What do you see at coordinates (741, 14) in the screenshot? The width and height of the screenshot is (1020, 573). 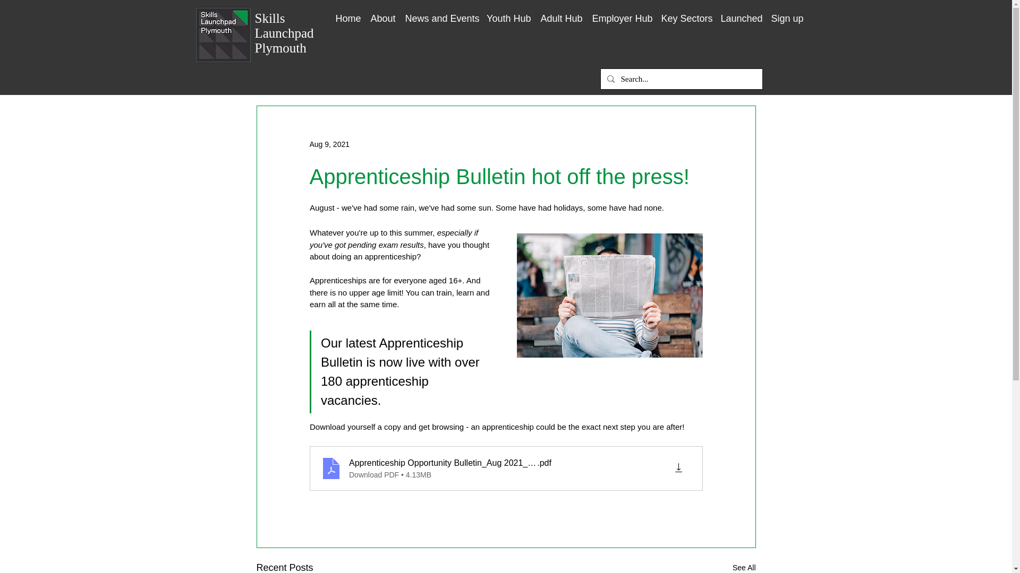 I see `Launched` at bounding box center [741, 14].